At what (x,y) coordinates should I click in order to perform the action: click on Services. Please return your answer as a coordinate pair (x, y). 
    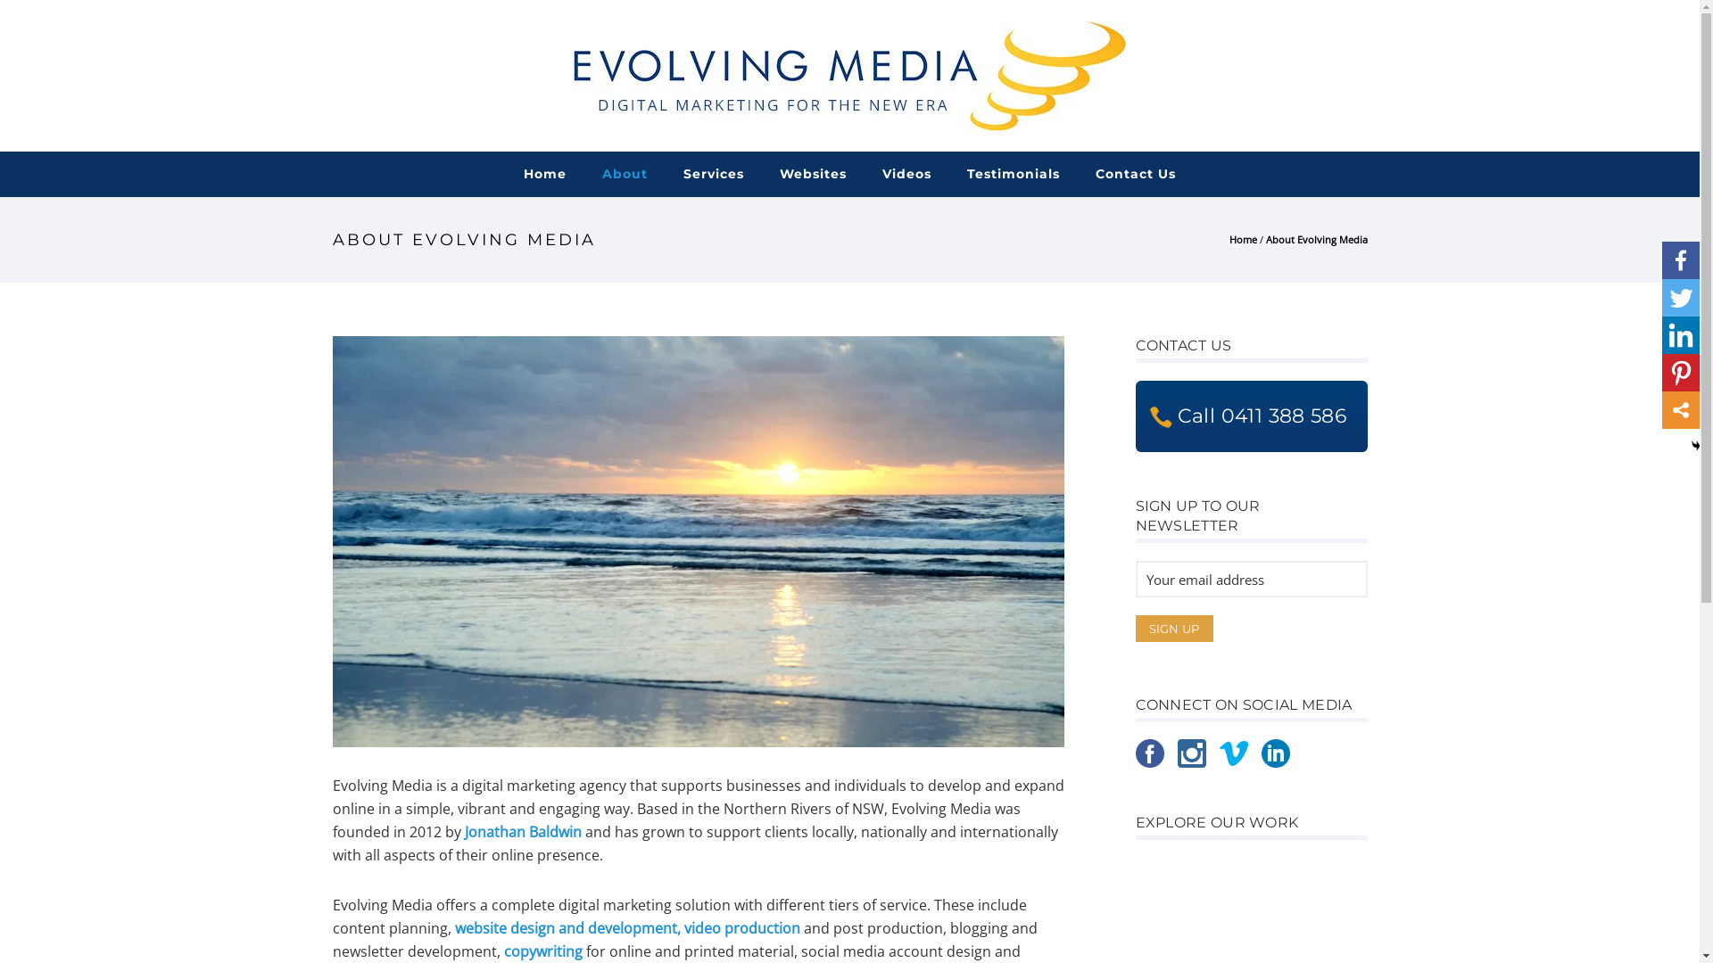
    Looking at the image, I should click on (714, 174).